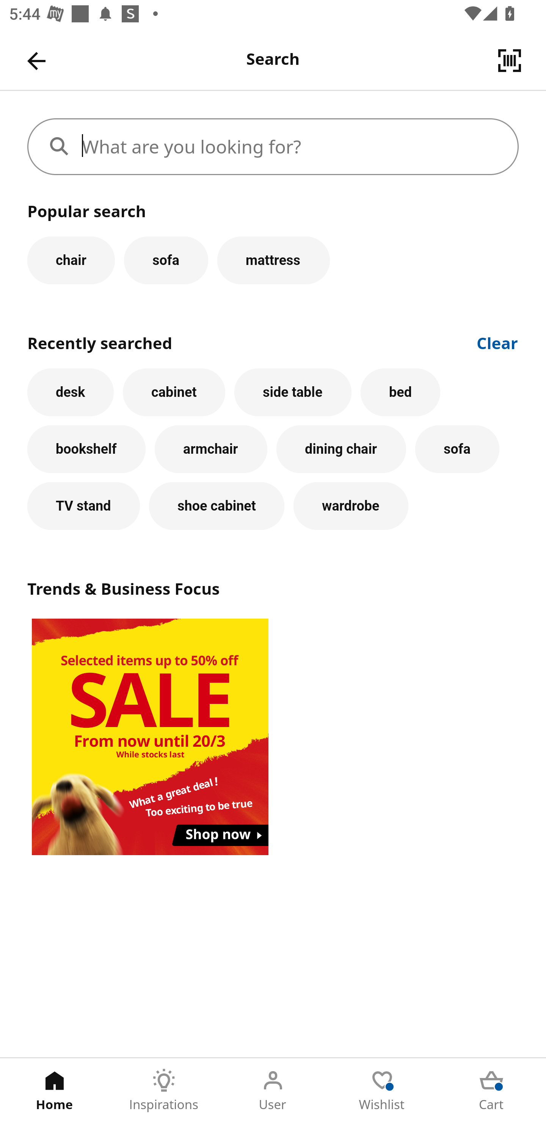 The height and width of the screenshot is (1122, 546). Describe the element at coordinates (55, 1090) in the screenshot. I see `Home
Tab 1 of 5` at that location.